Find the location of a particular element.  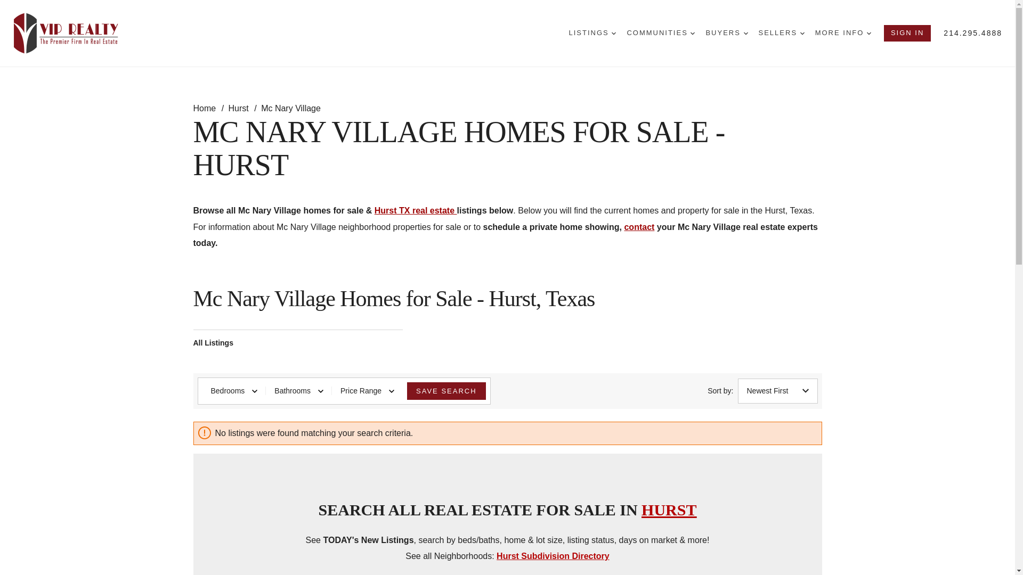

COMMUNITIES DROPDOWN ARROW is located at coordinates (660, 33).